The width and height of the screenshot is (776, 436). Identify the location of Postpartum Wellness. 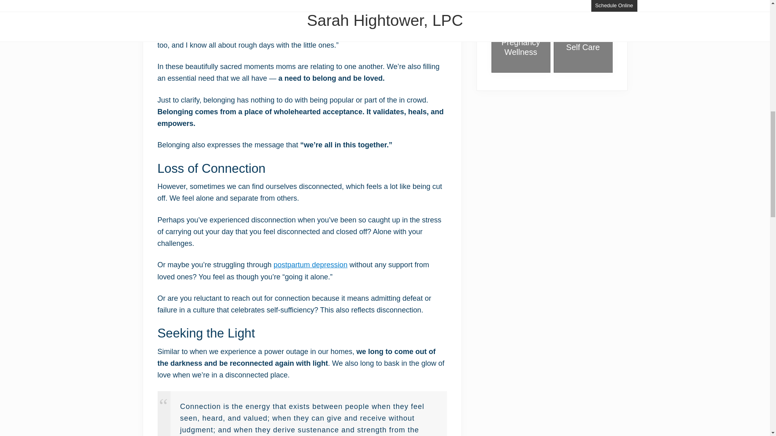
(520, 3).